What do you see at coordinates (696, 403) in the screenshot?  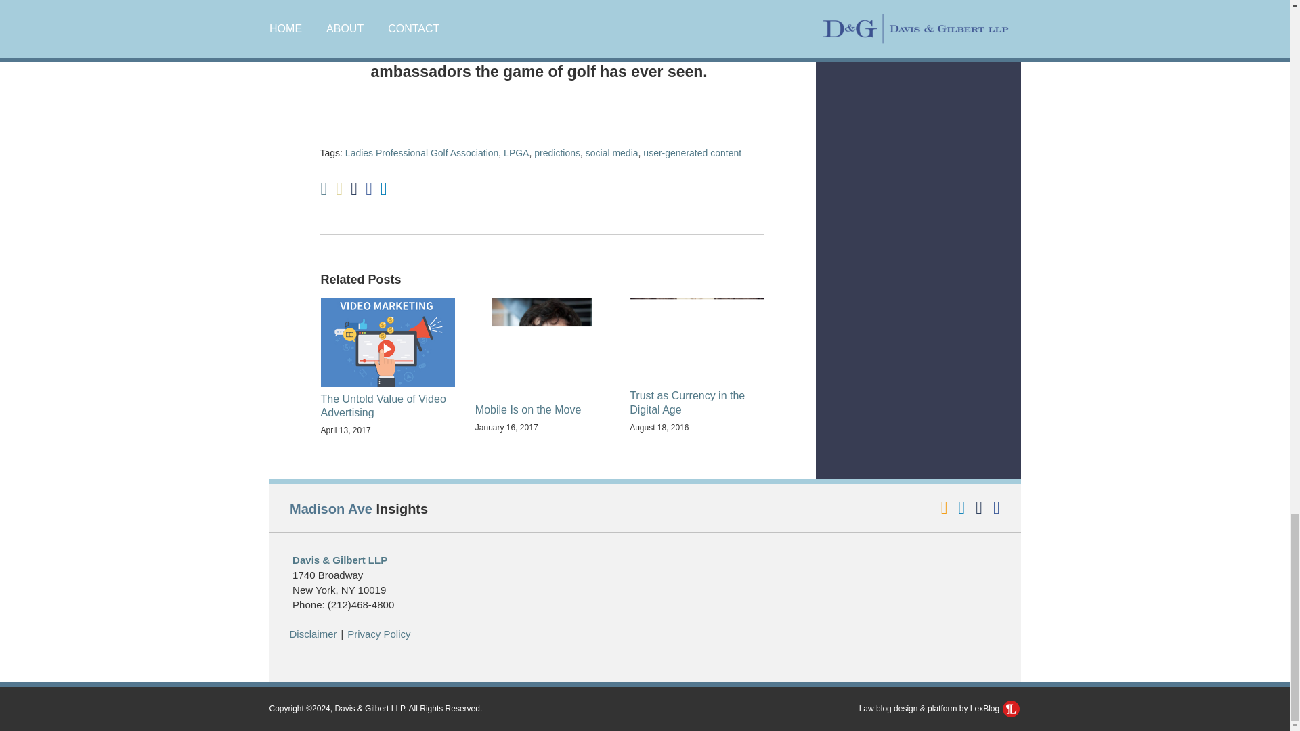 I see `Trust as Currency in the Digital Age` at bounding box center [696, 403].